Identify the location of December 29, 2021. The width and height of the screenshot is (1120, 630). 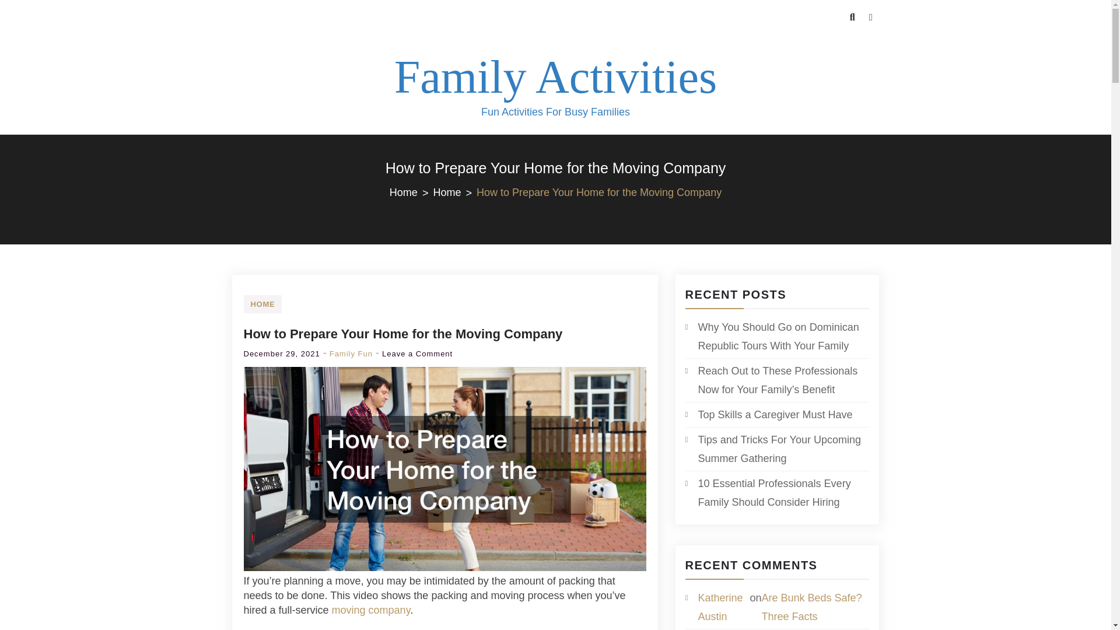
(282, 353).